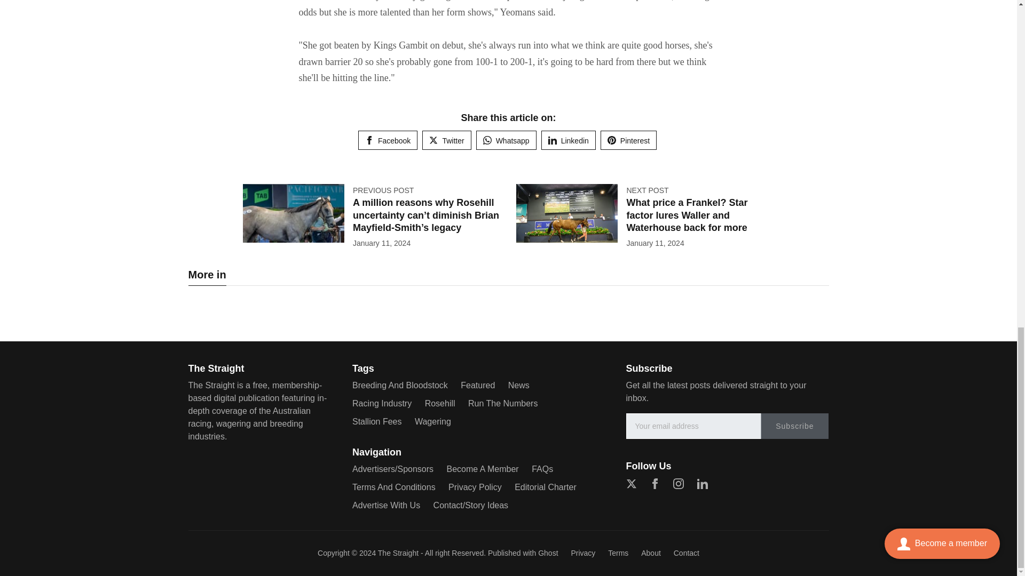 The height and width of the screenshot is (576, 1025). I want to click on Featured, so click(477, 385).